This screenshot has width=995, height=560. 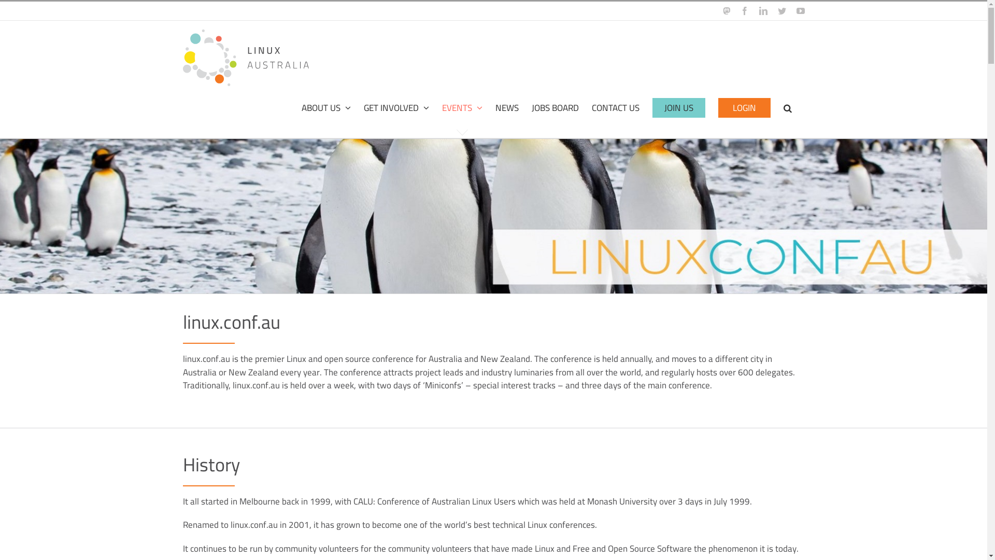 I want to click on LOGIN, so click(x=744, y=108).